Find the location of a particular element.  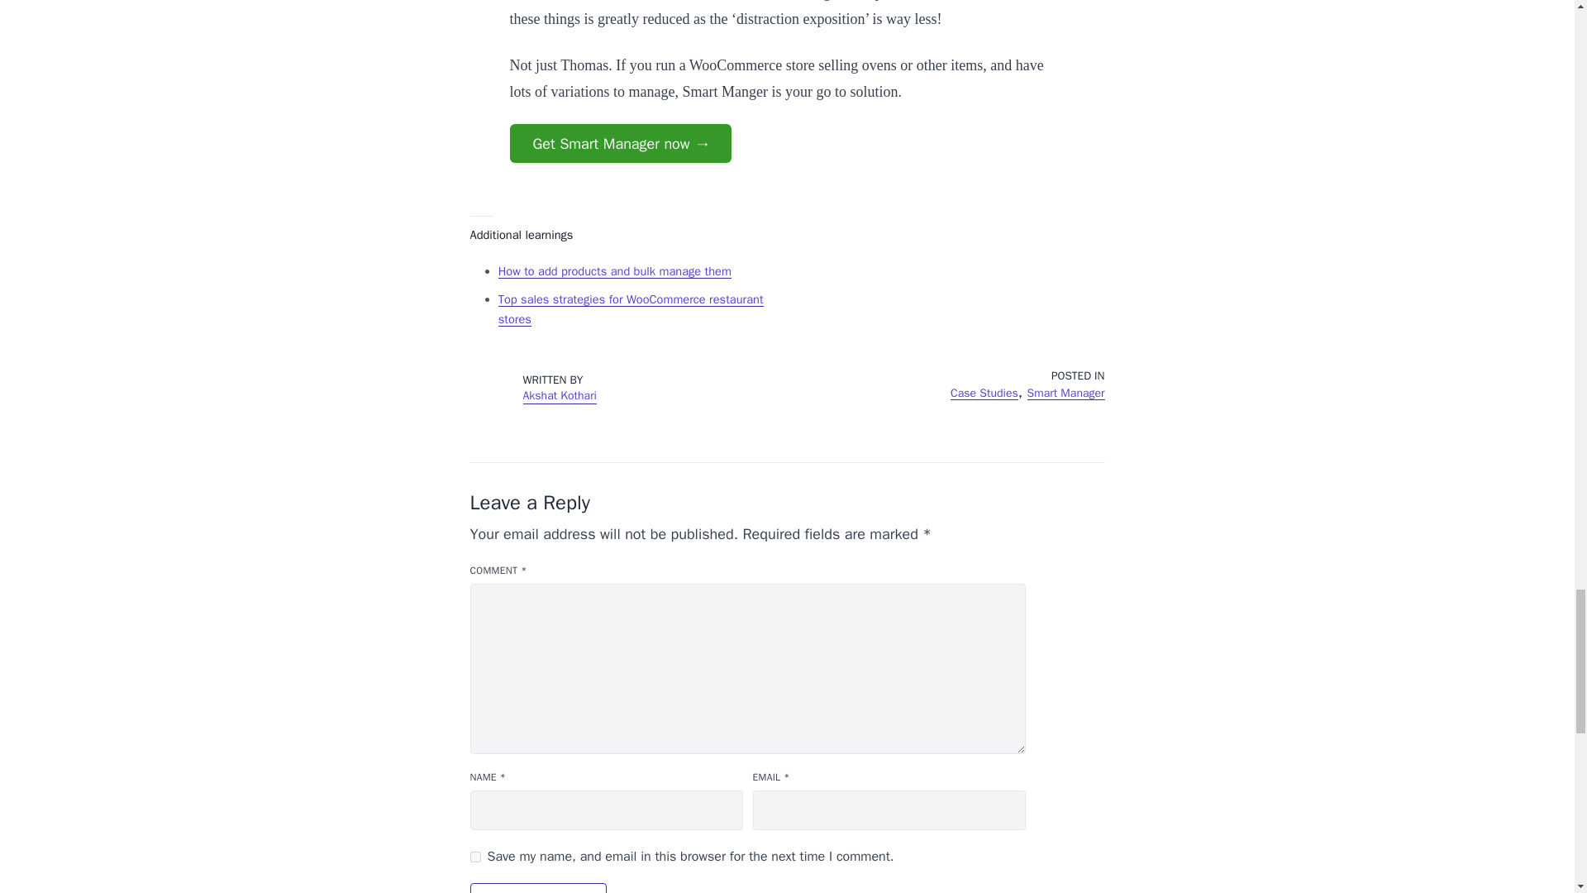

Smart Manager is located at coordinates (1065, 392).